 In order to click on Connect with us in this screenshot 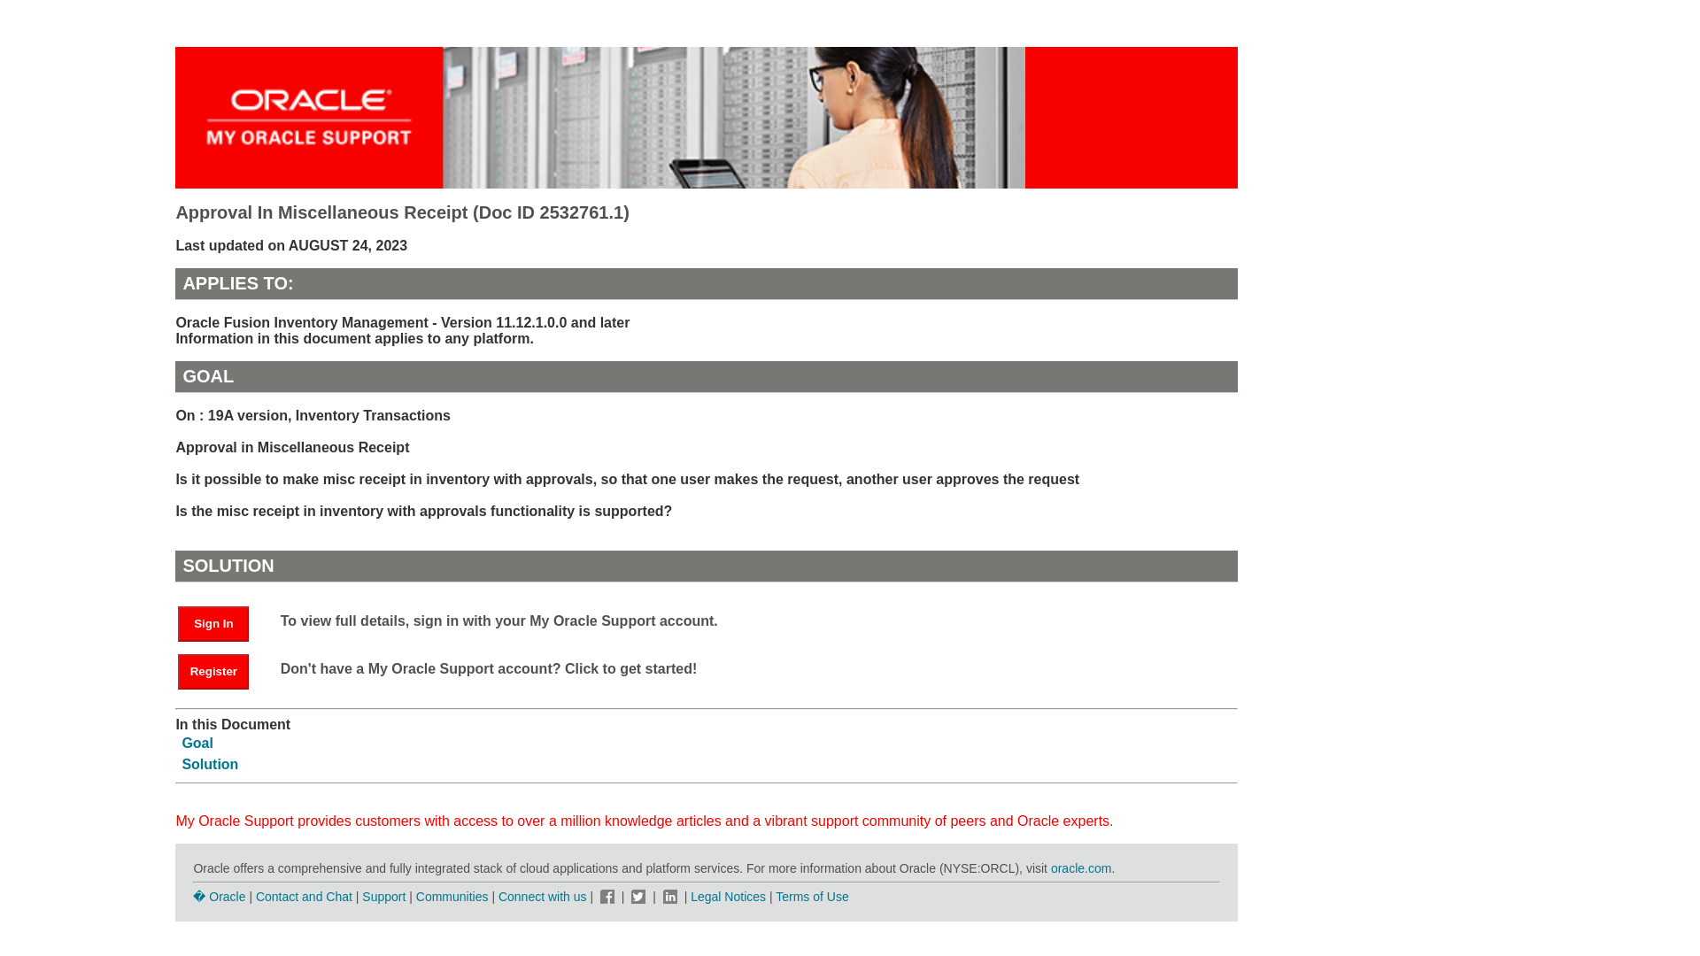, I will do `click(544, 896)`.